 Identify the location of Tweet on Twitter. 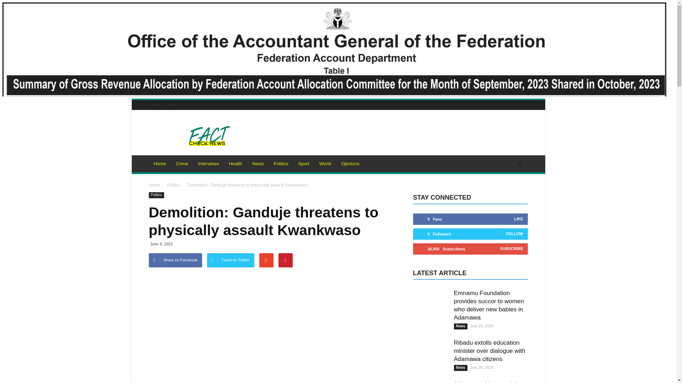
(231, 260).